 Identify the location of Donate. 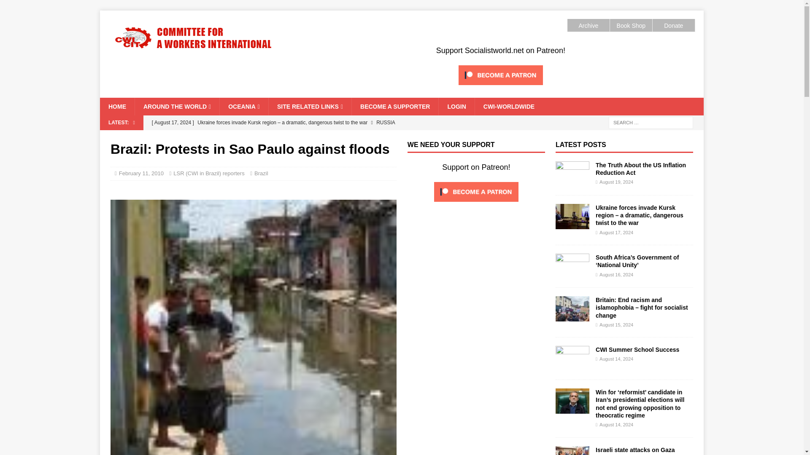
(673, 25).